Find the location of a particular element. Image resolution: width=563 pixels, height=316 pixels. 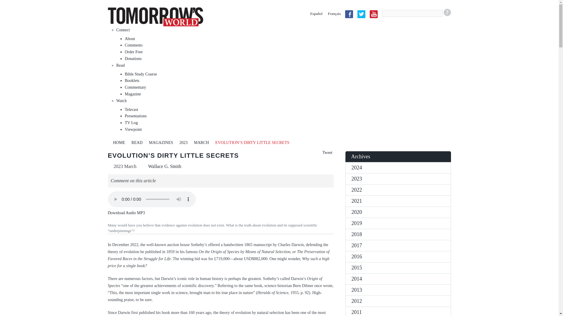

2016 is located at coordinates (398, 256).